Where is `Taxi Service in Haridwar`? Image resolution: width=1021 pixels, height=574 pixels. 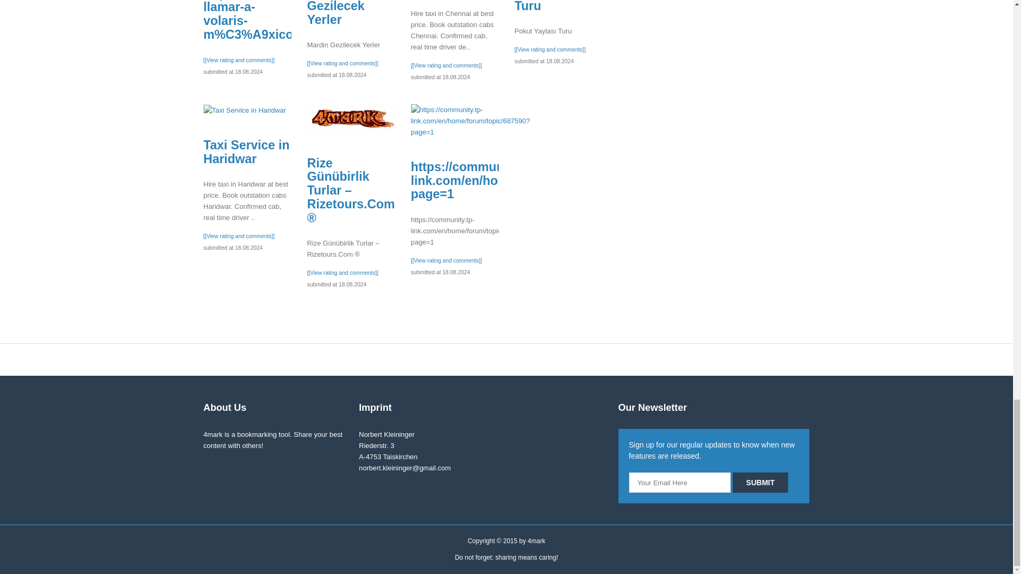 Taxi Service in Haridwar is located at coordinates (245, 110).